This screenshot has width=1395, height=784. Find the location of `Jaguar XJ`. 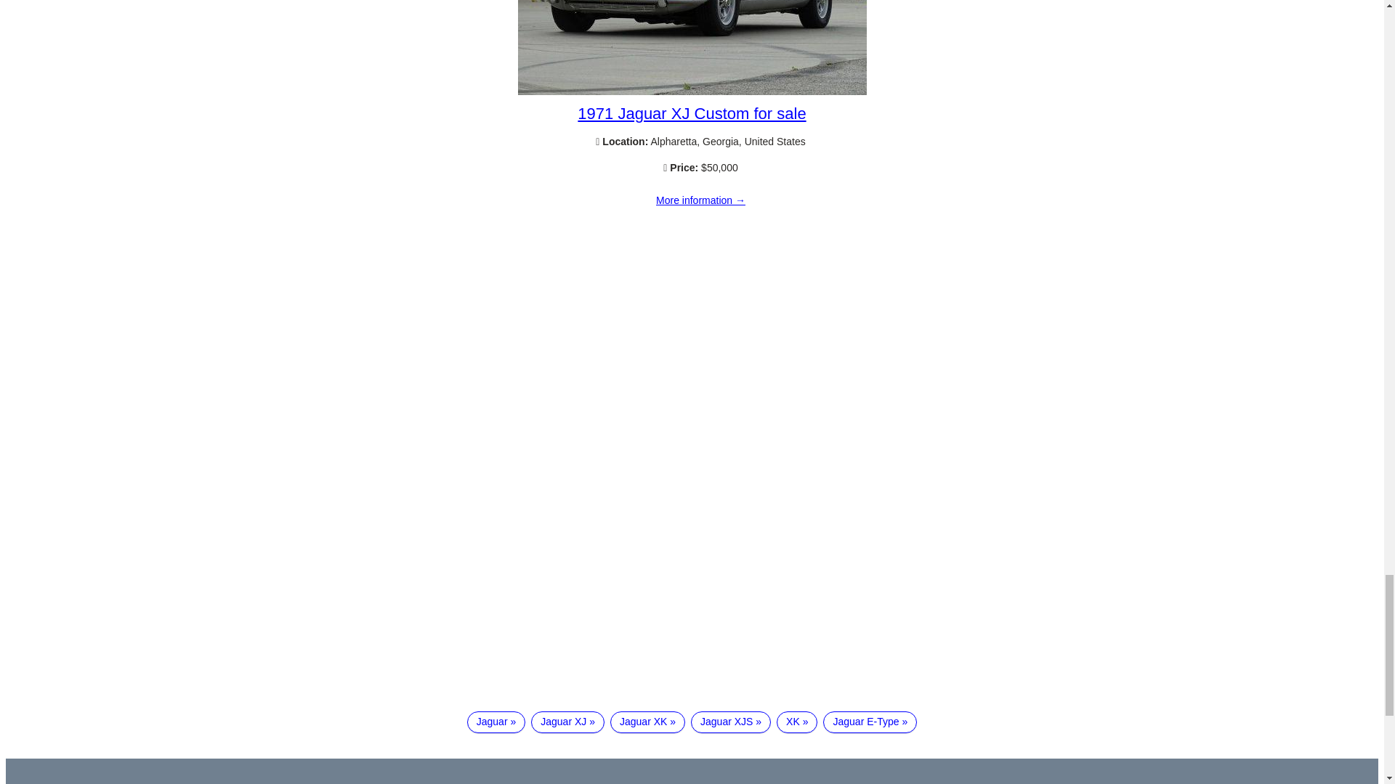

Jaguar XJ is located at coordinates (567, 722).